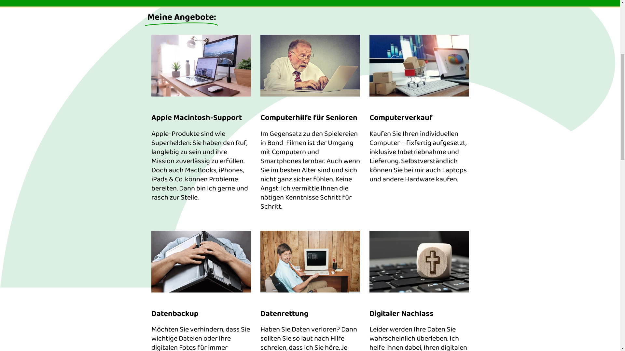 The image size is (625, 351). What do you see at coordinates (267, 49) in the screenshot?
I see `PREISE` at bounding box center [267, 49].